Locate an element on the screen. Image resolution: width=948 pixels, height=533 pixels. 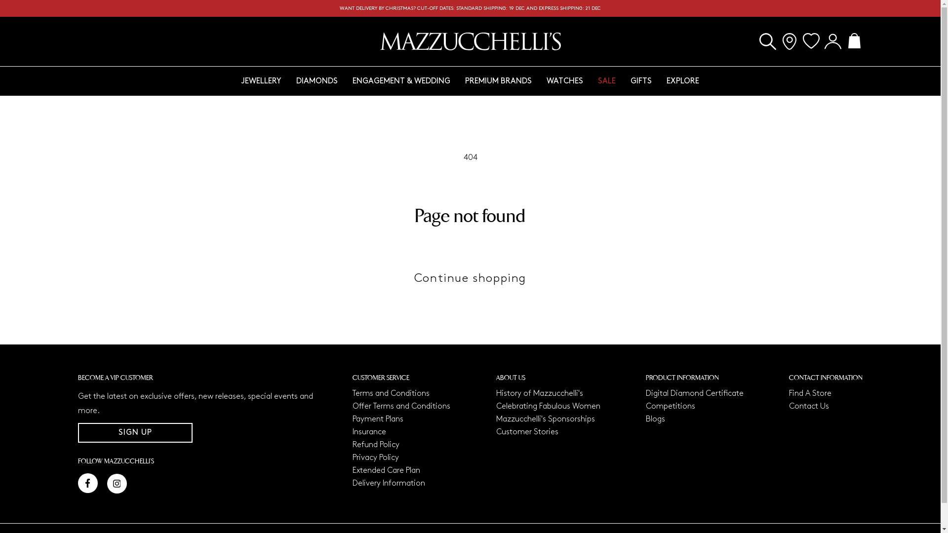
History of Mazzucchelli's is located at coordinates (540, 394).